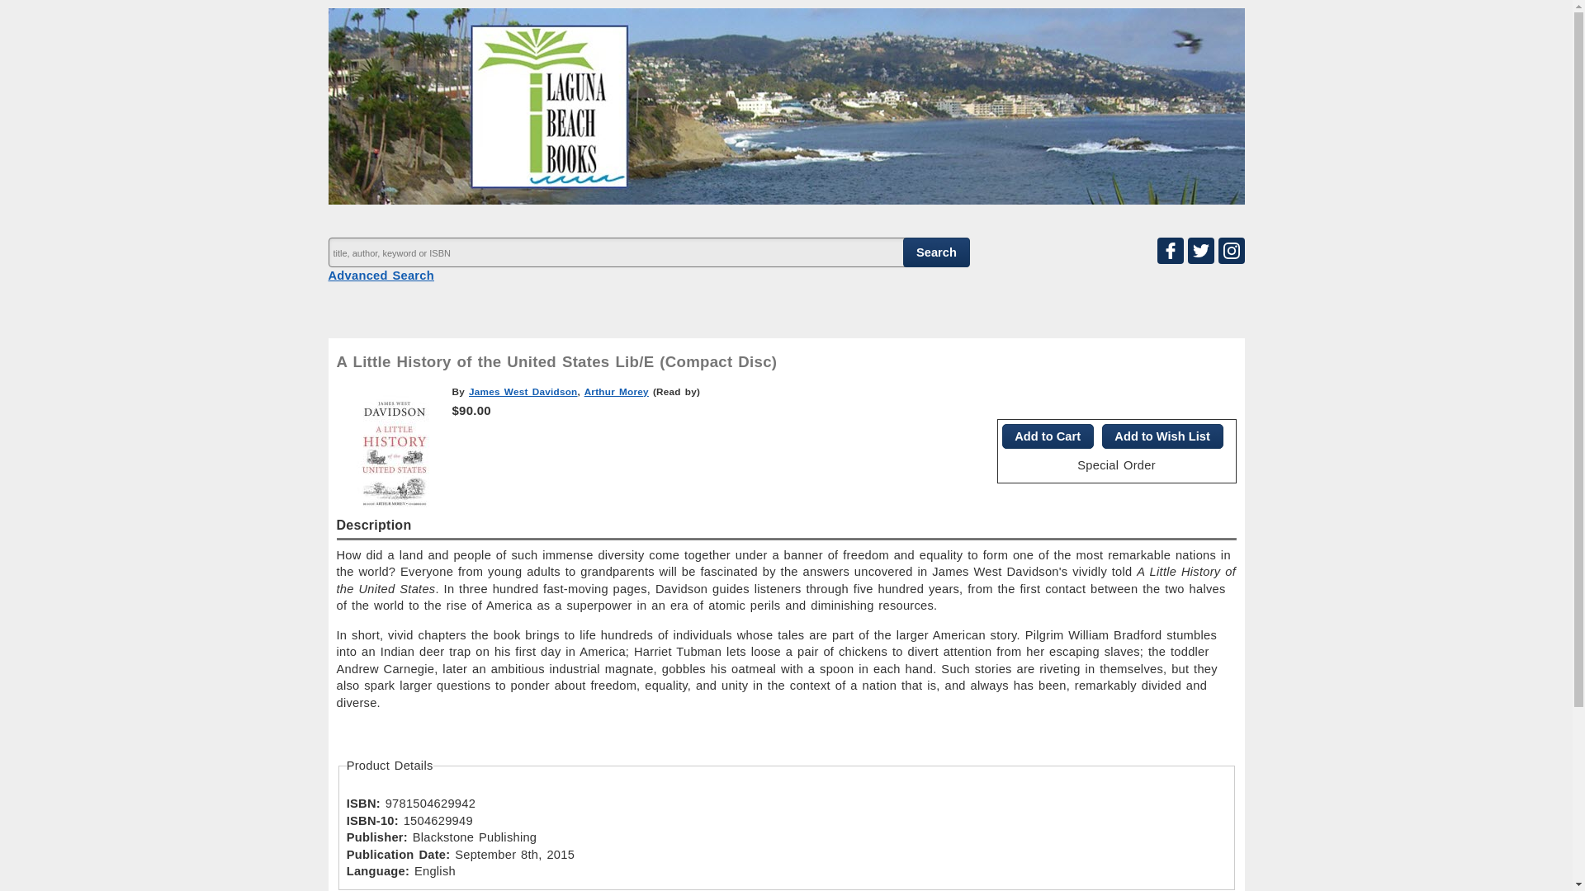 Image resolution: width=1585 pixels, height=891 pixels. What do you see at coordinates (381, 276) in the screenshot?
I see `Advanced Search` at bounding box center [381, 276].